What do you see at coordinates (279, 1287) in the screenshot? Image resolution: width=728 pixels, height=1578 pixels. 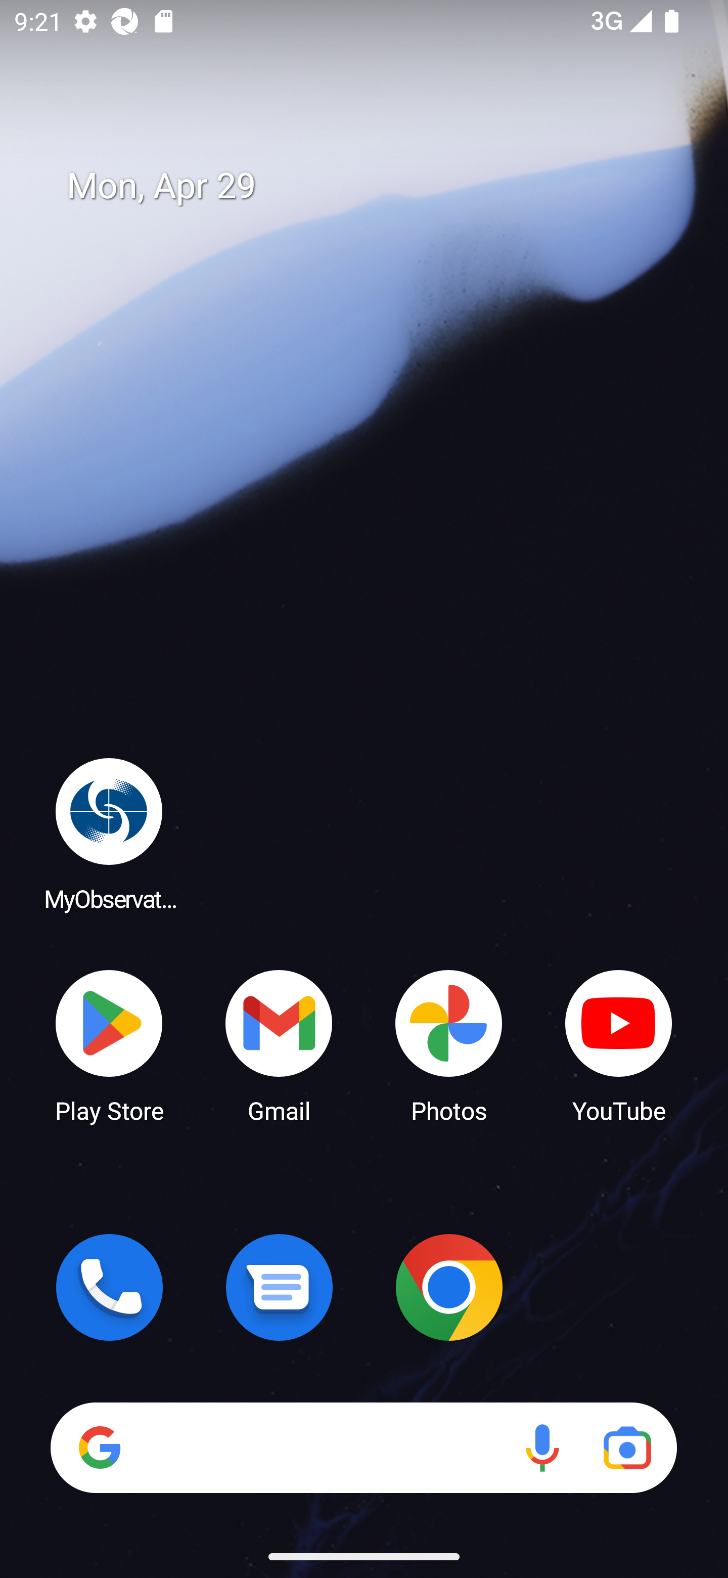 I see `Messages` at bounding box center [279, 1287].